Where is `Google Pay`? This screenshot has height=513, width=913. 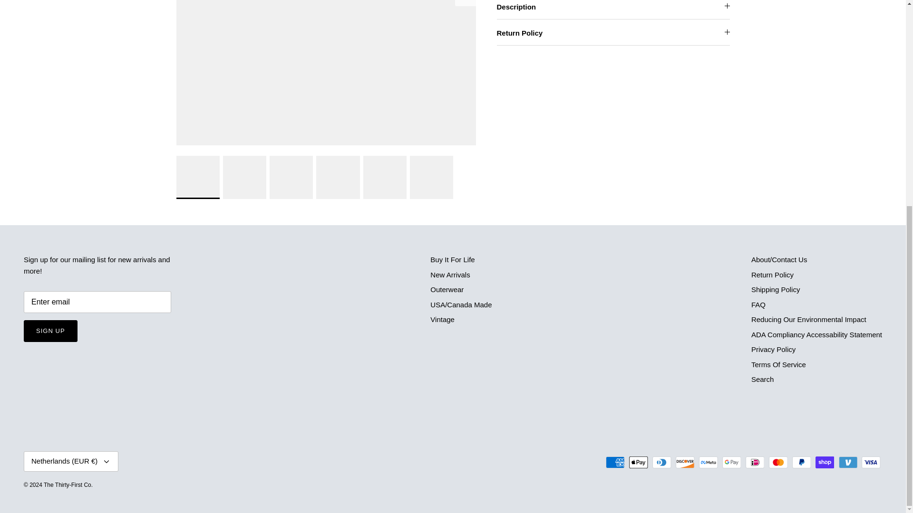 Google Pay is located at coordinates (731, 463).